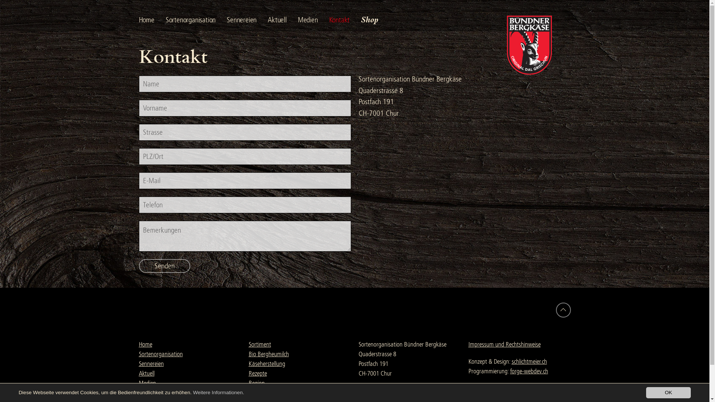  I want to click on Aktuell, so click(146, 374).